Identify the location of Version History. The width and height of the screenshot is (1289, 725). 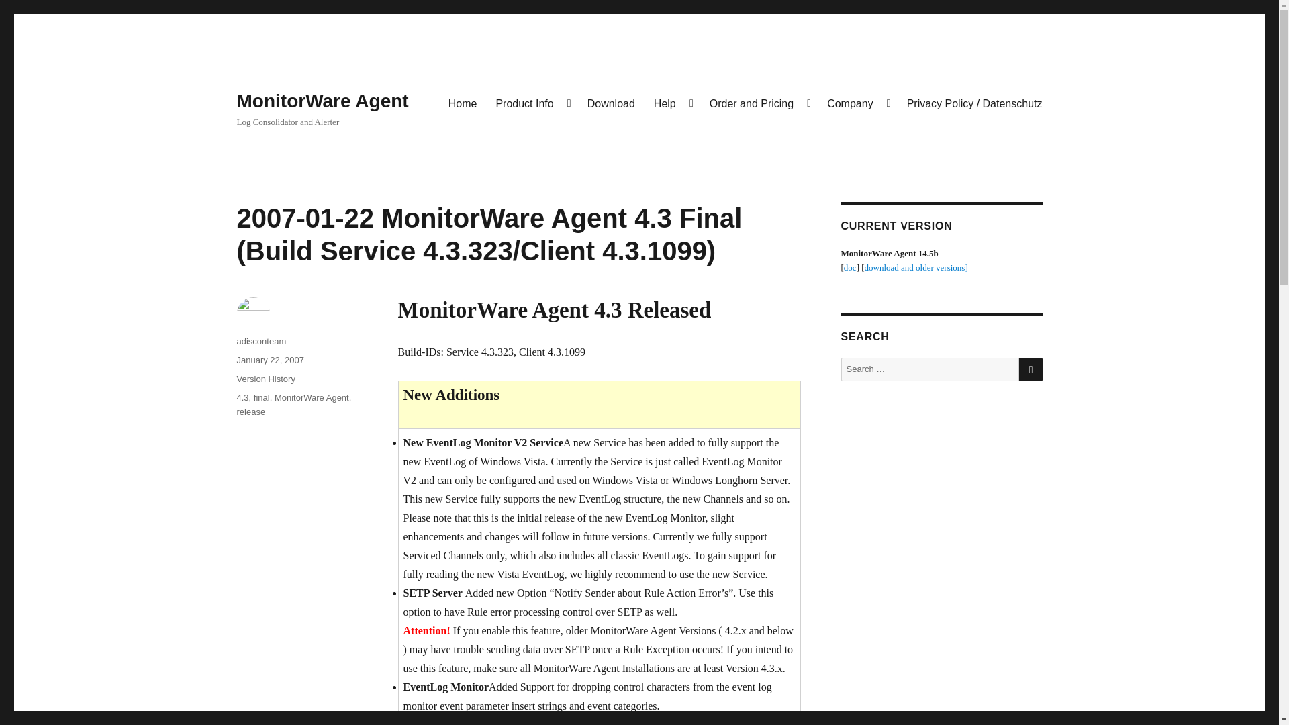
(265, 379).